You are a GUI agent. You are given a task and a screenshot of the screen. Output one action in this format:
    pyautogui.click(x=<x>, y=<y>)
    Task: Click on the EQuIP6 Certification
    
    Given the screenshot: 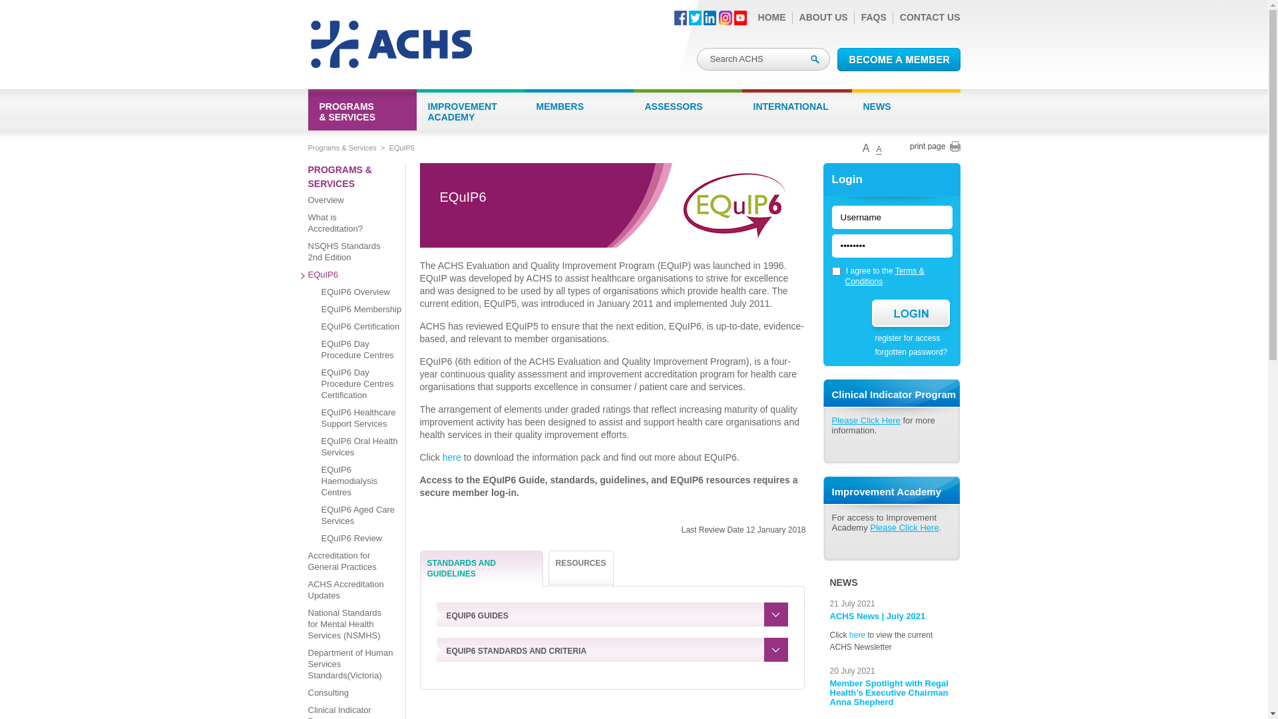 What is the action you would take?
    pyautogui.click(x=361, y=330)
    